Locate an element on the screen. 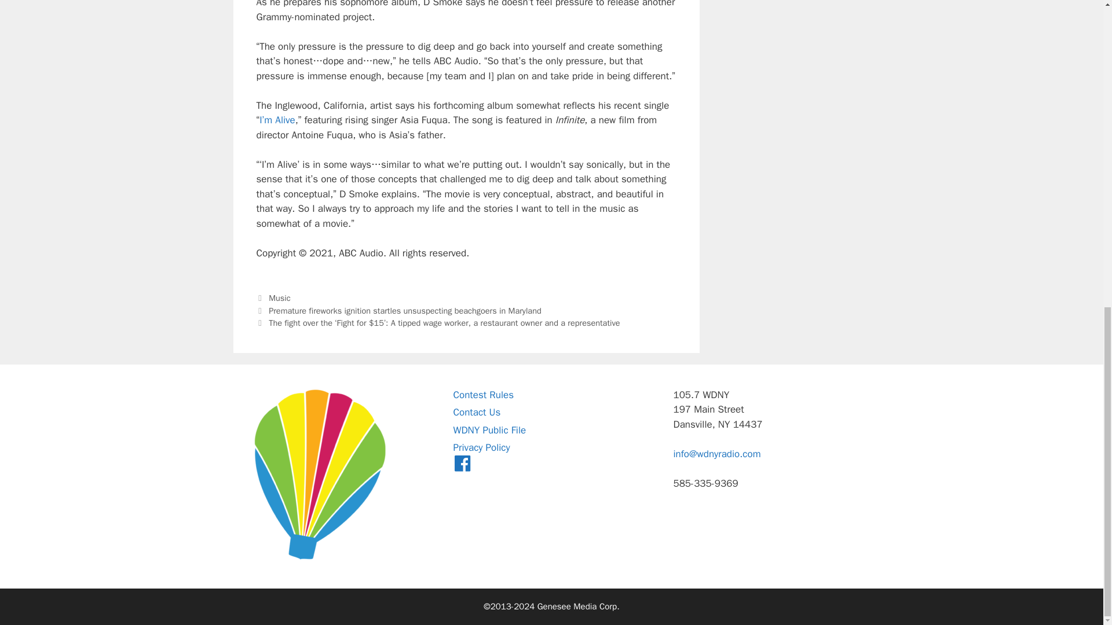  Contest Rules is located at coordinates (483, 395).